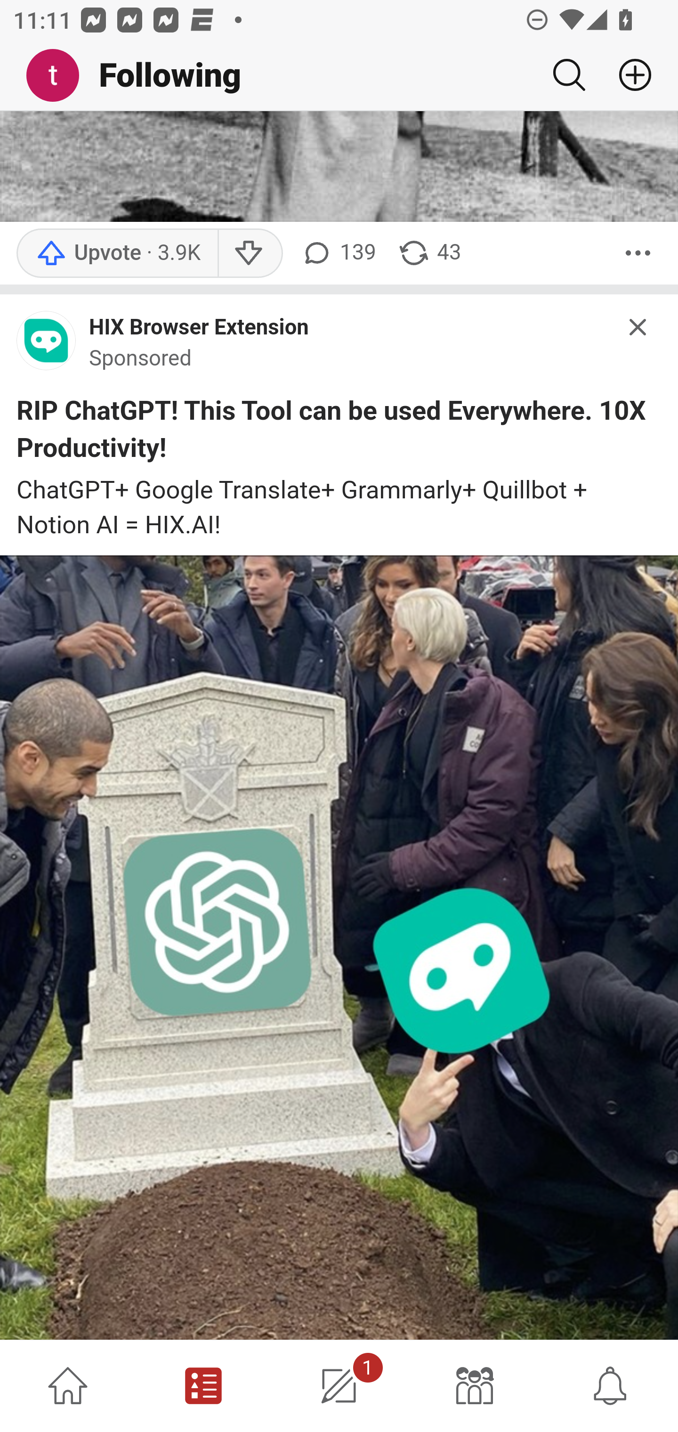  What do you see at coordinates (140, 360) in the screenshot?
I see `Sponsored` at bounding box center [140, 360].